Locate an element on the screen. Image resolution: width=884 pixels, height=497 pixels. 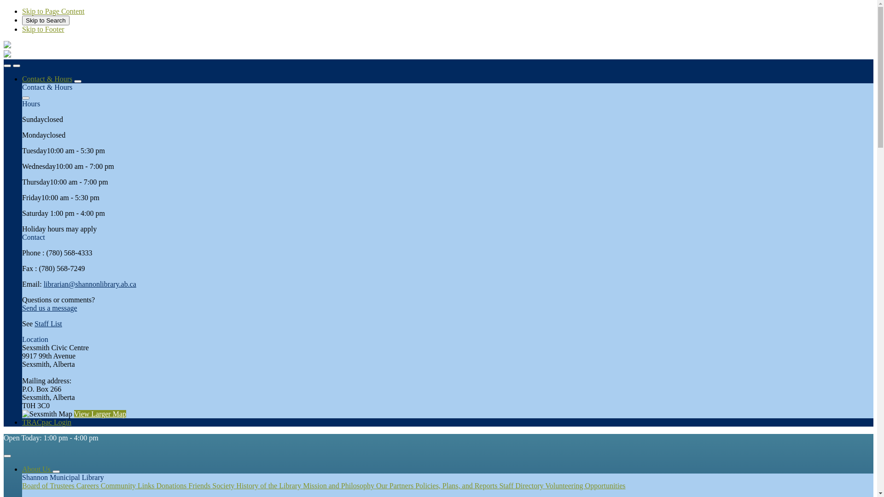
Board of Trustees is located at coordinates (49, 486).